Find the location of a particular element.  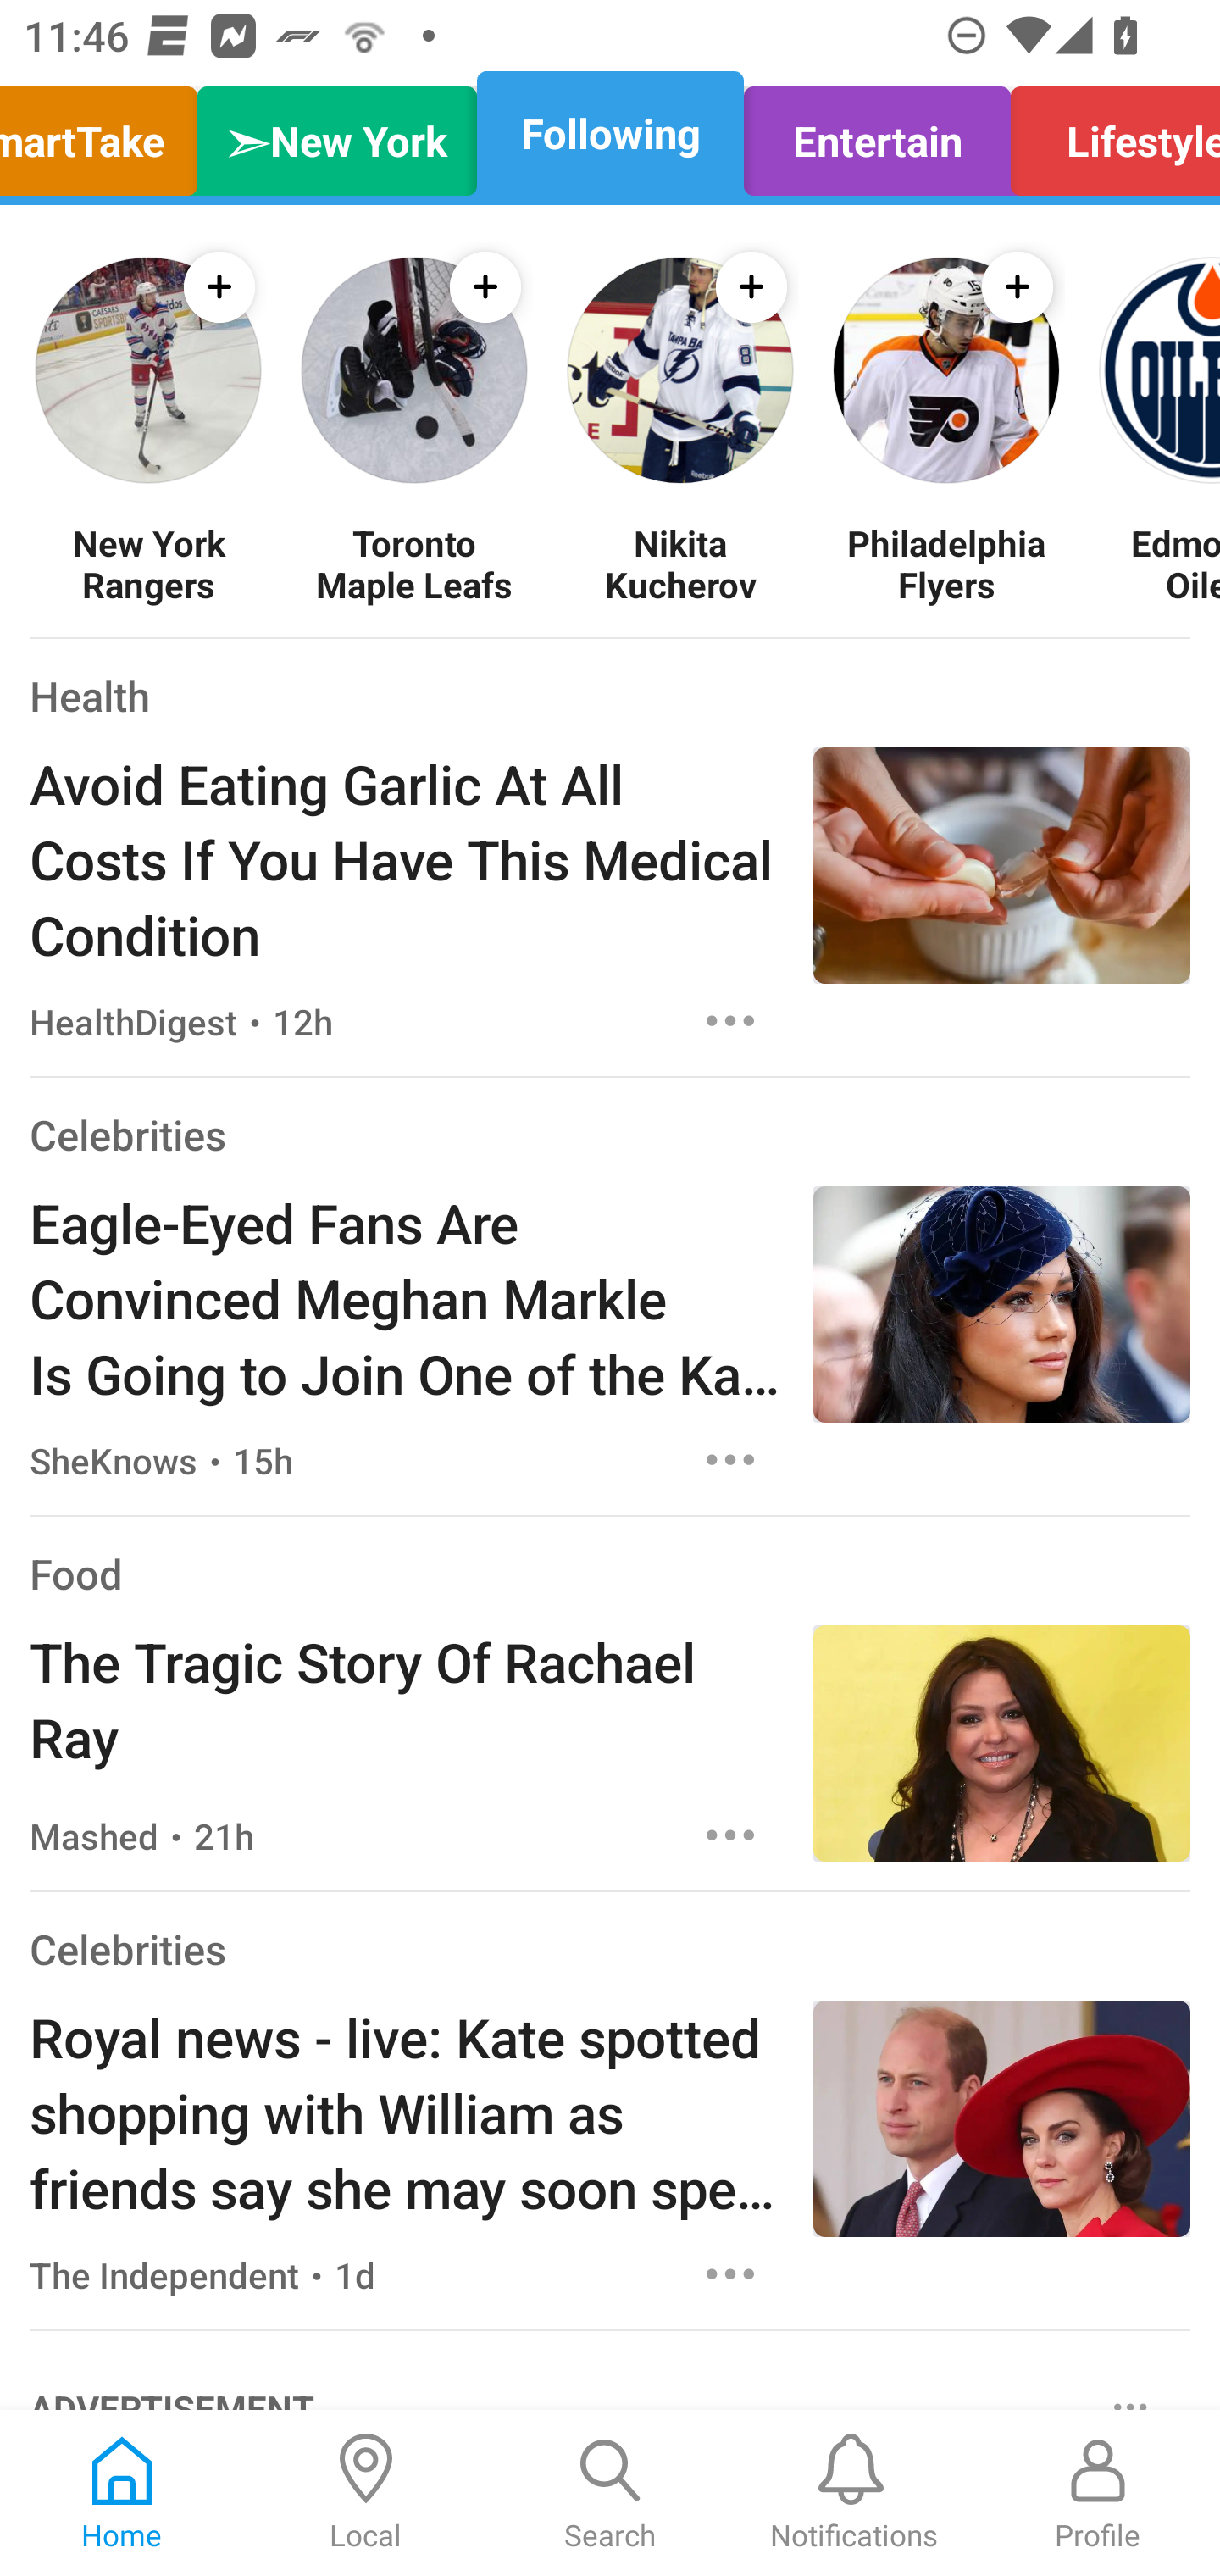

Food is located at coordinates (76, 1574).